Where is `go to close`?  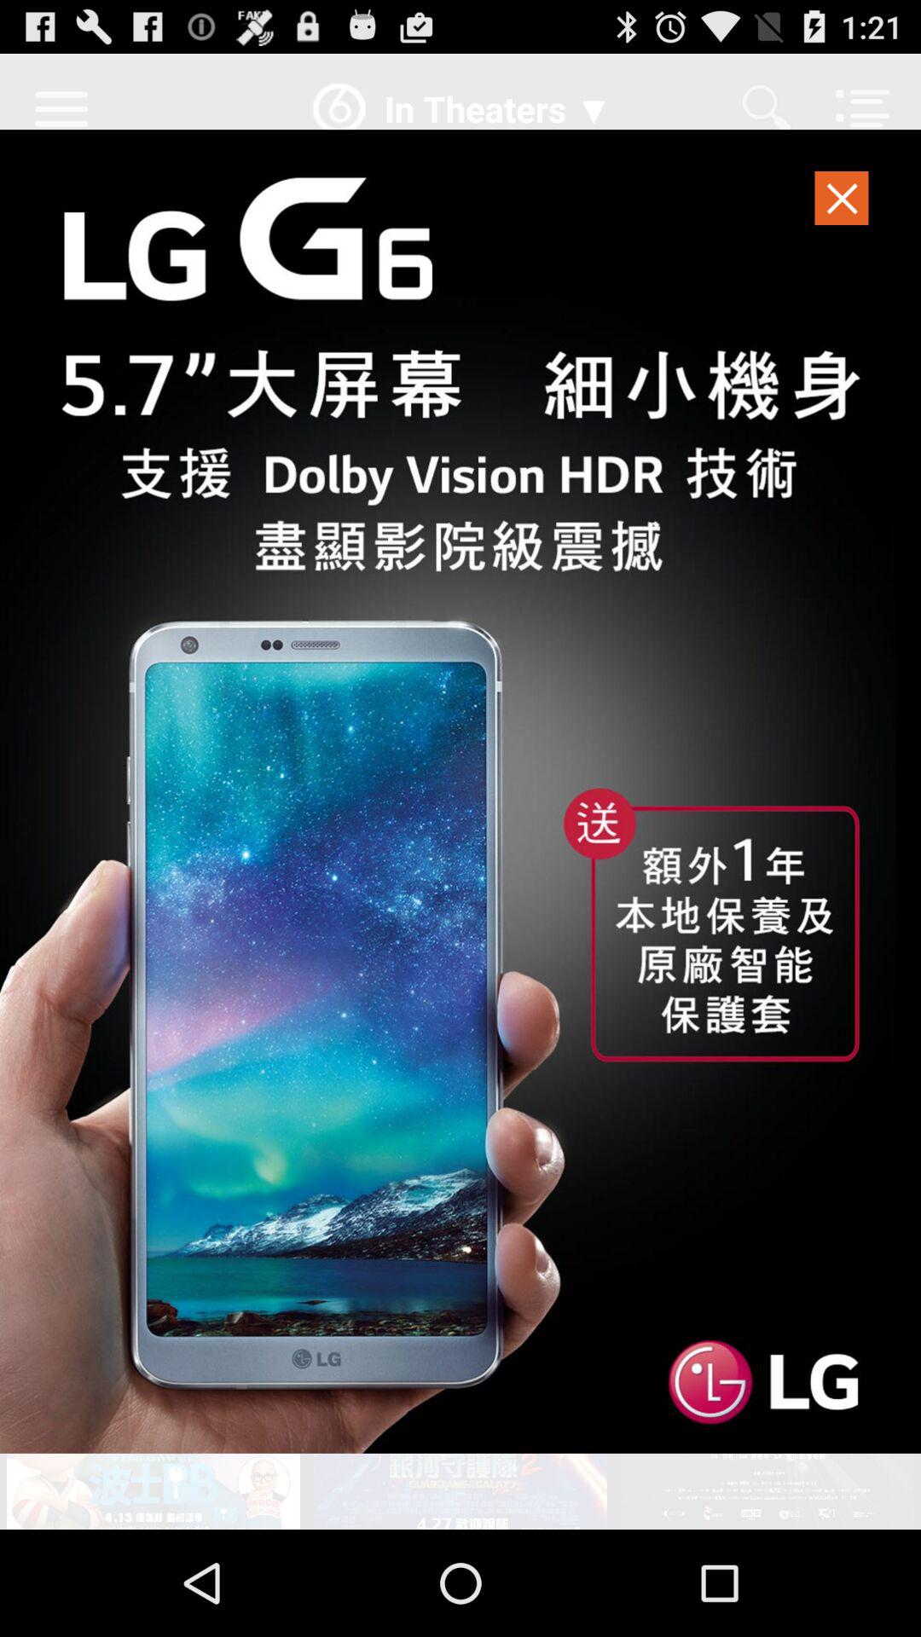 go to close is located at coordinates (843, 203).